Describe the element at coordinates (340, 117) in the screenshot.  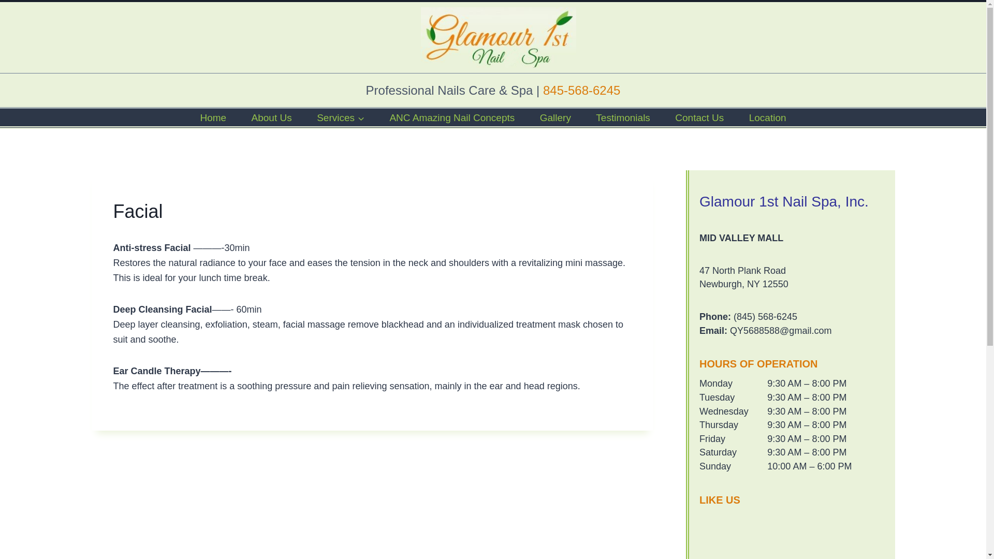
I see `Services` at that location.